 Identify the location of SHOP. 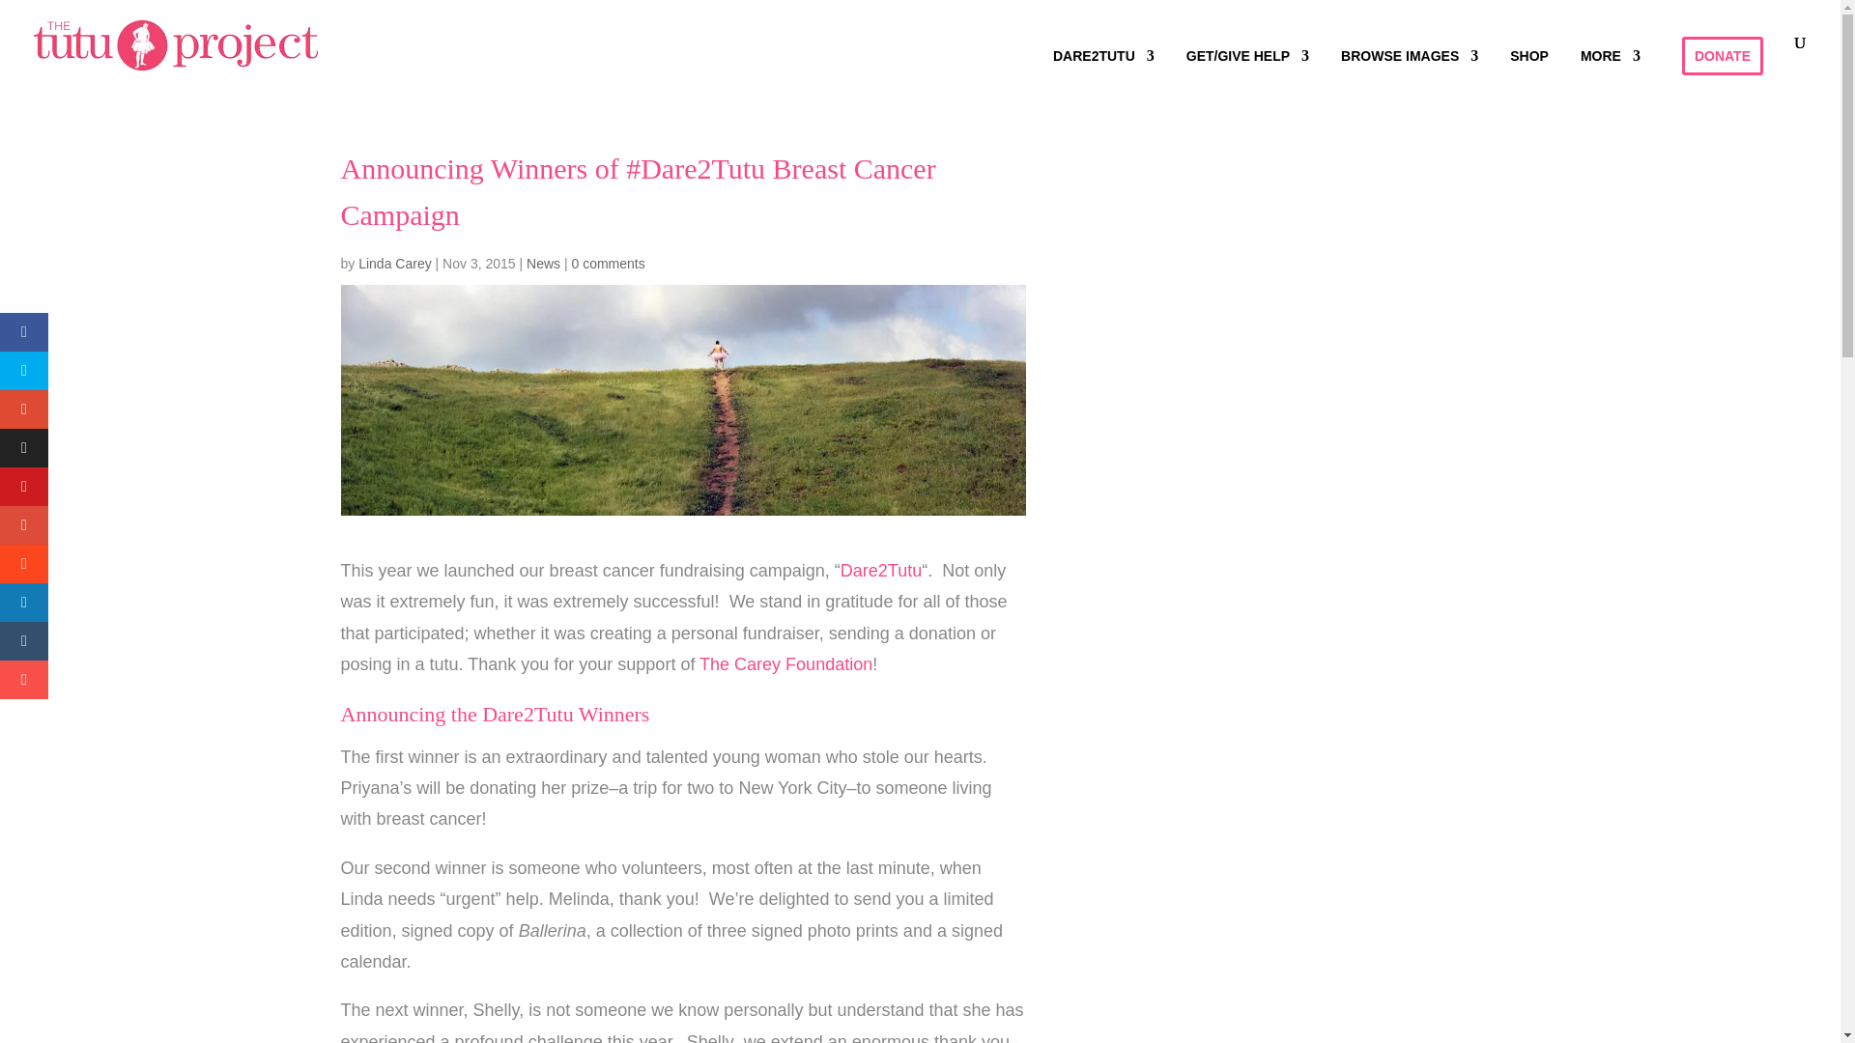
(1528, 66).